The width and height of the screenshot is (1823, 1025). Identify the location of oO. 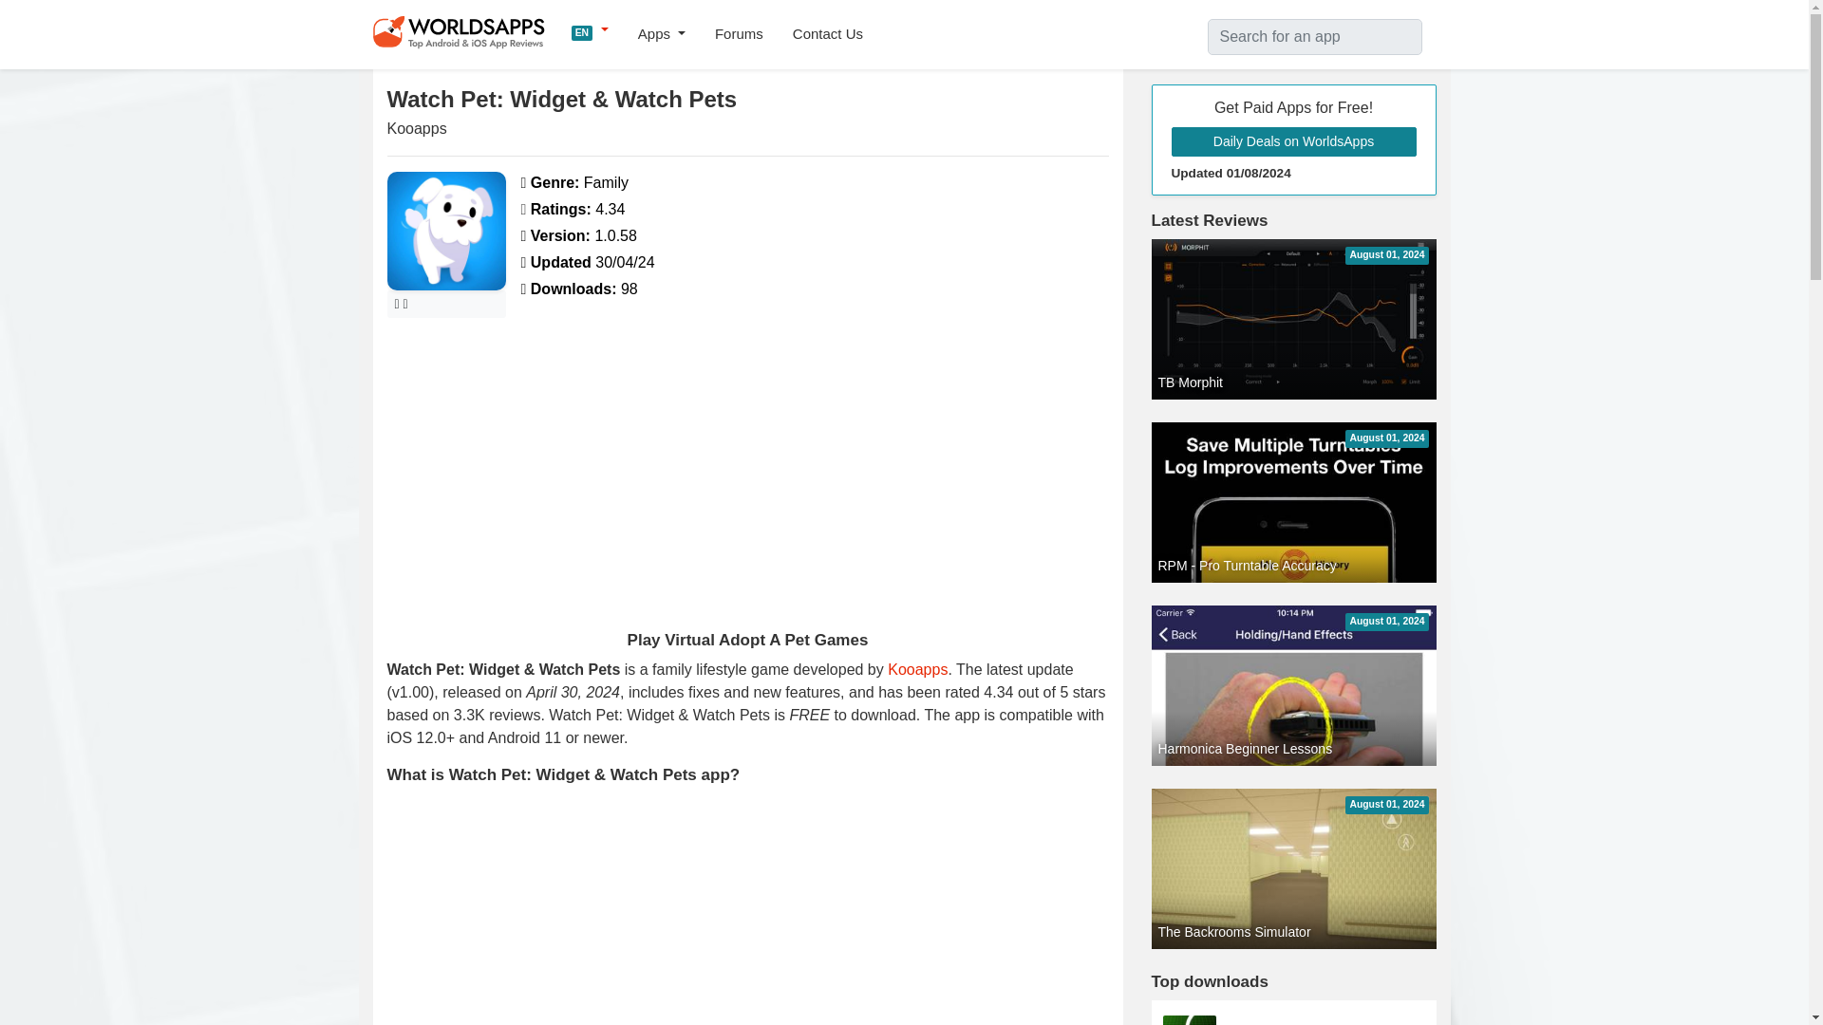
(1293, 1020).